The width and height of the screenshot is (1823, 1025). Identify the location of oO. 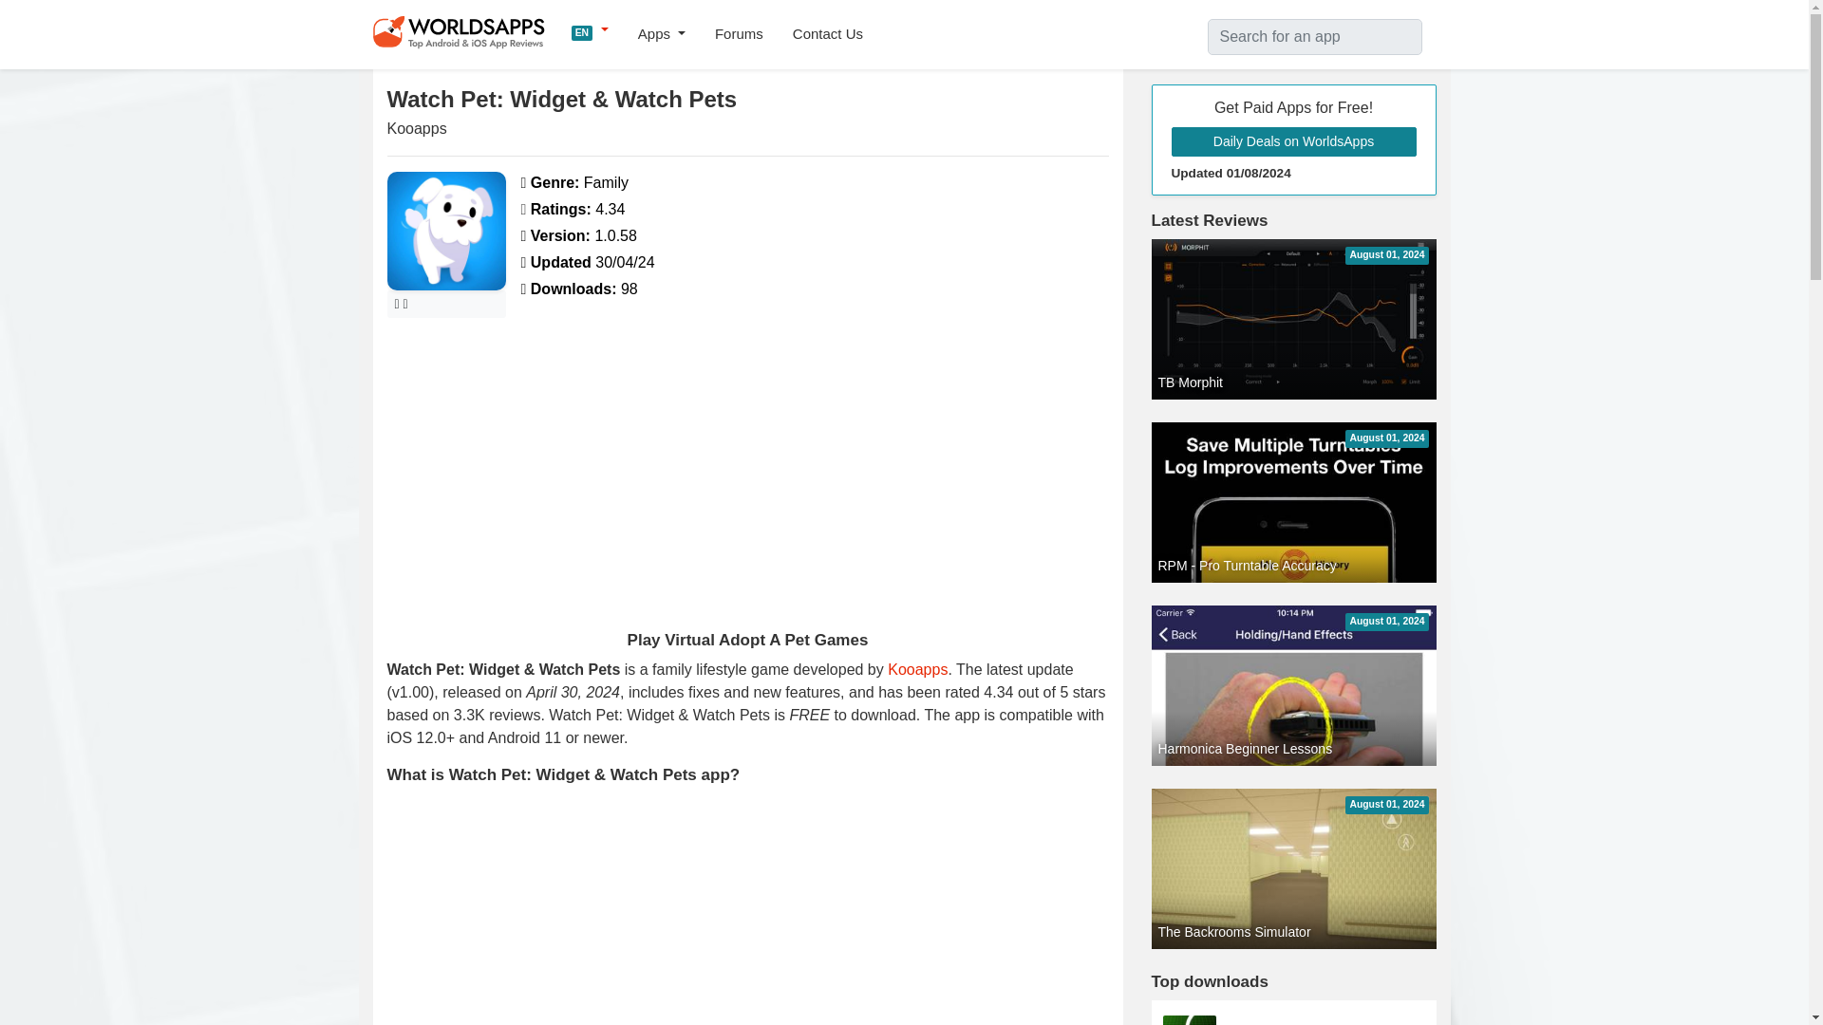
(1293, 1020).